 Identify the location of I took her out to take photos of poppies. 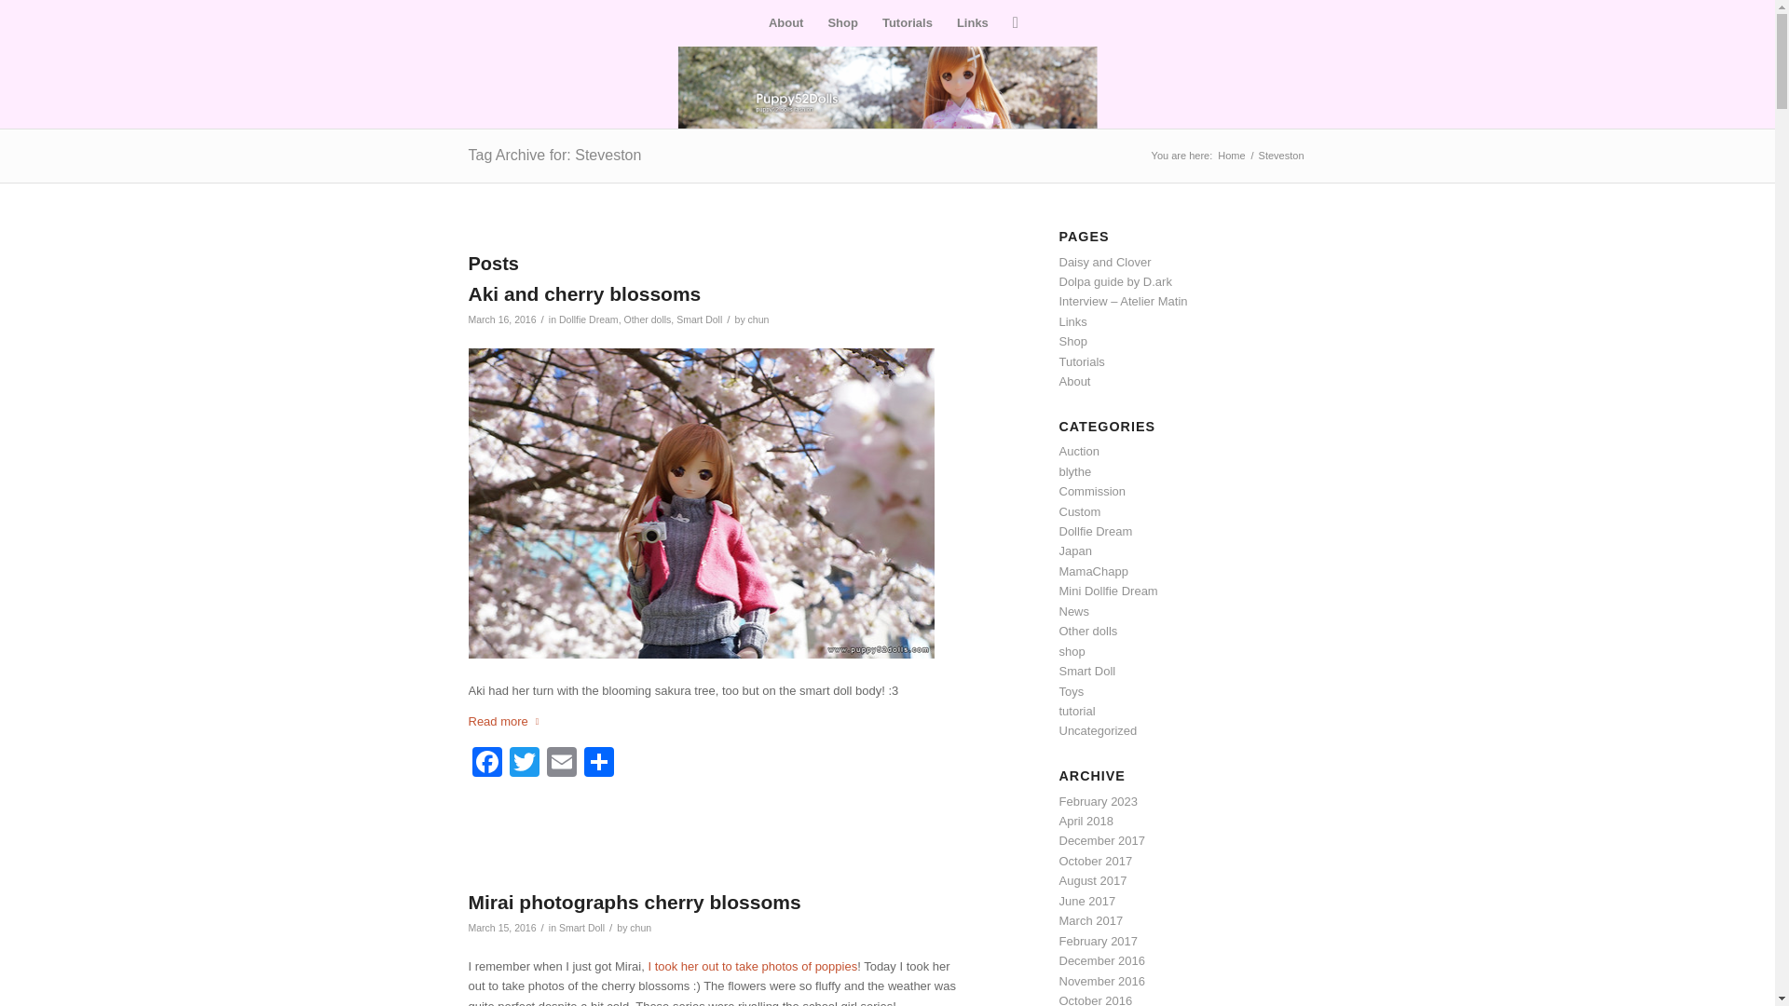
(752, 967).